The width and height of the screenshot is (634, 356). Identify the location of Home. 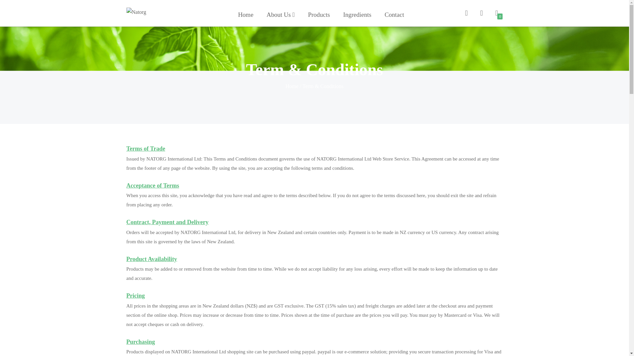
(246, 15).